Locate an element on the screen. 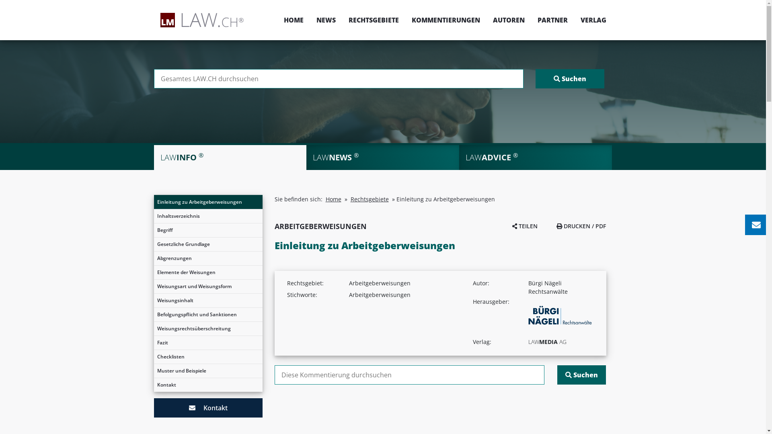 Image resolution: width=772 pixels, height=434 pixels. Fazit is located at coordinates (208, 343).